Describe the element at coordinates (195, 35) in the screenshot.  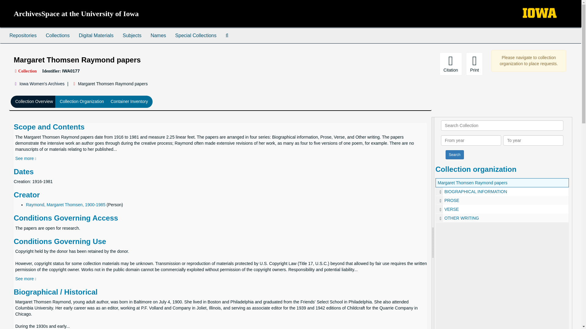
I see `Special Collections` at that location.